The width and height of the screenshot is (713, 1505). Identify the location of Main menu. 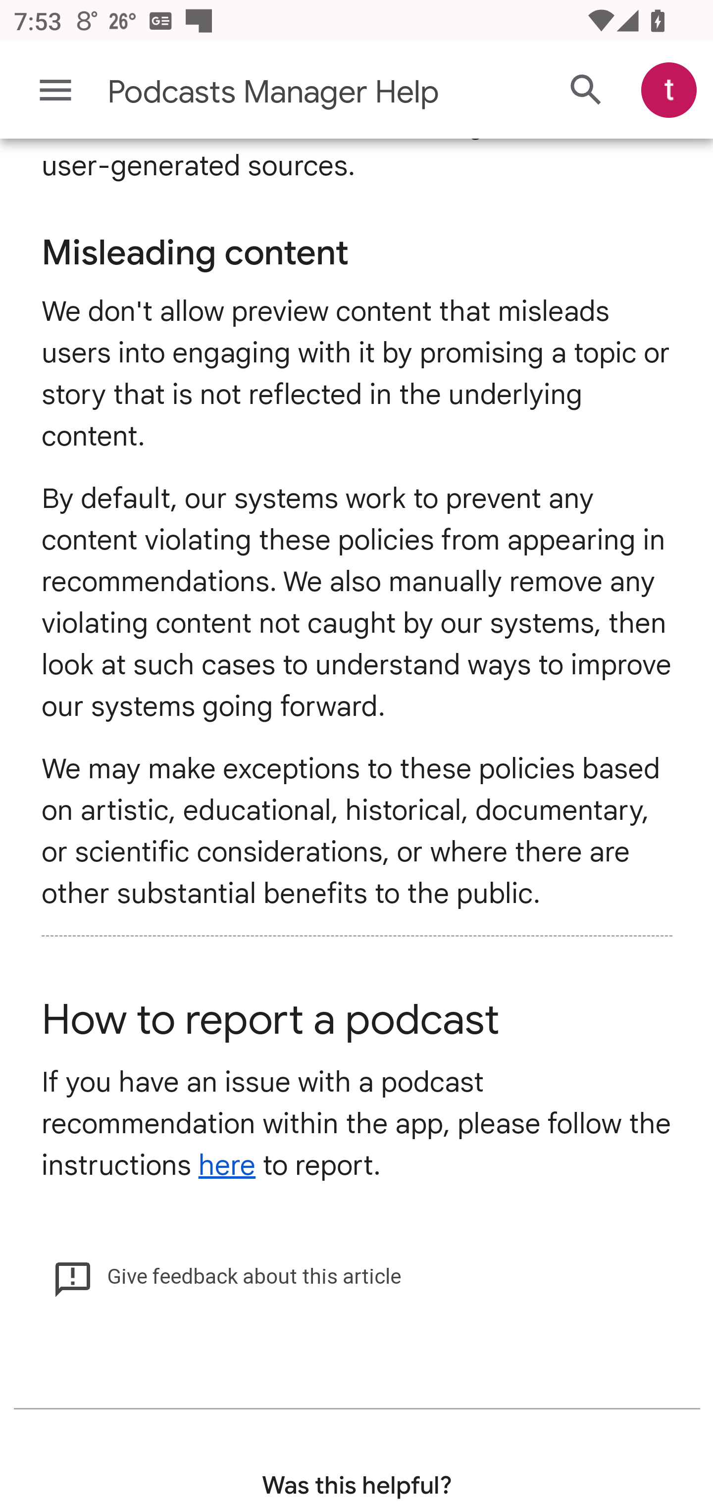
(55, 91).